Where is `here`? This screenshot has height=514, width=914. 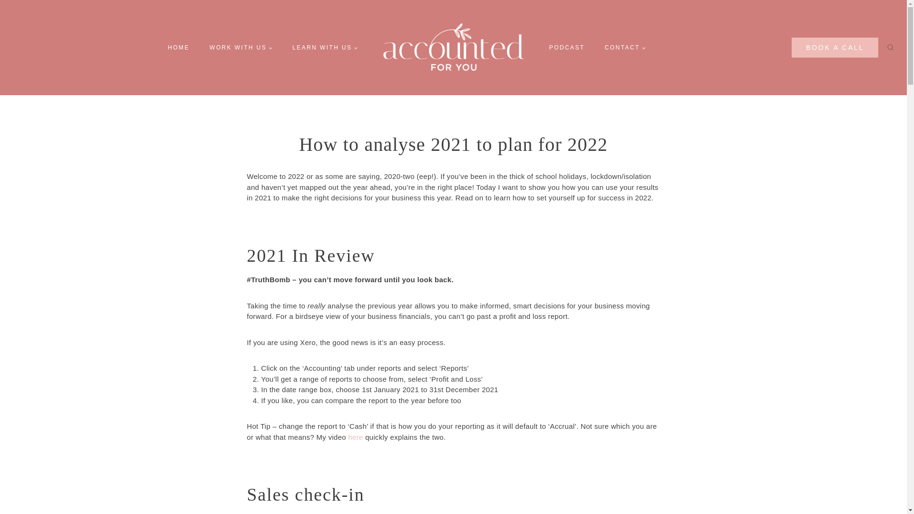
here is located at coordinates (355, 437).